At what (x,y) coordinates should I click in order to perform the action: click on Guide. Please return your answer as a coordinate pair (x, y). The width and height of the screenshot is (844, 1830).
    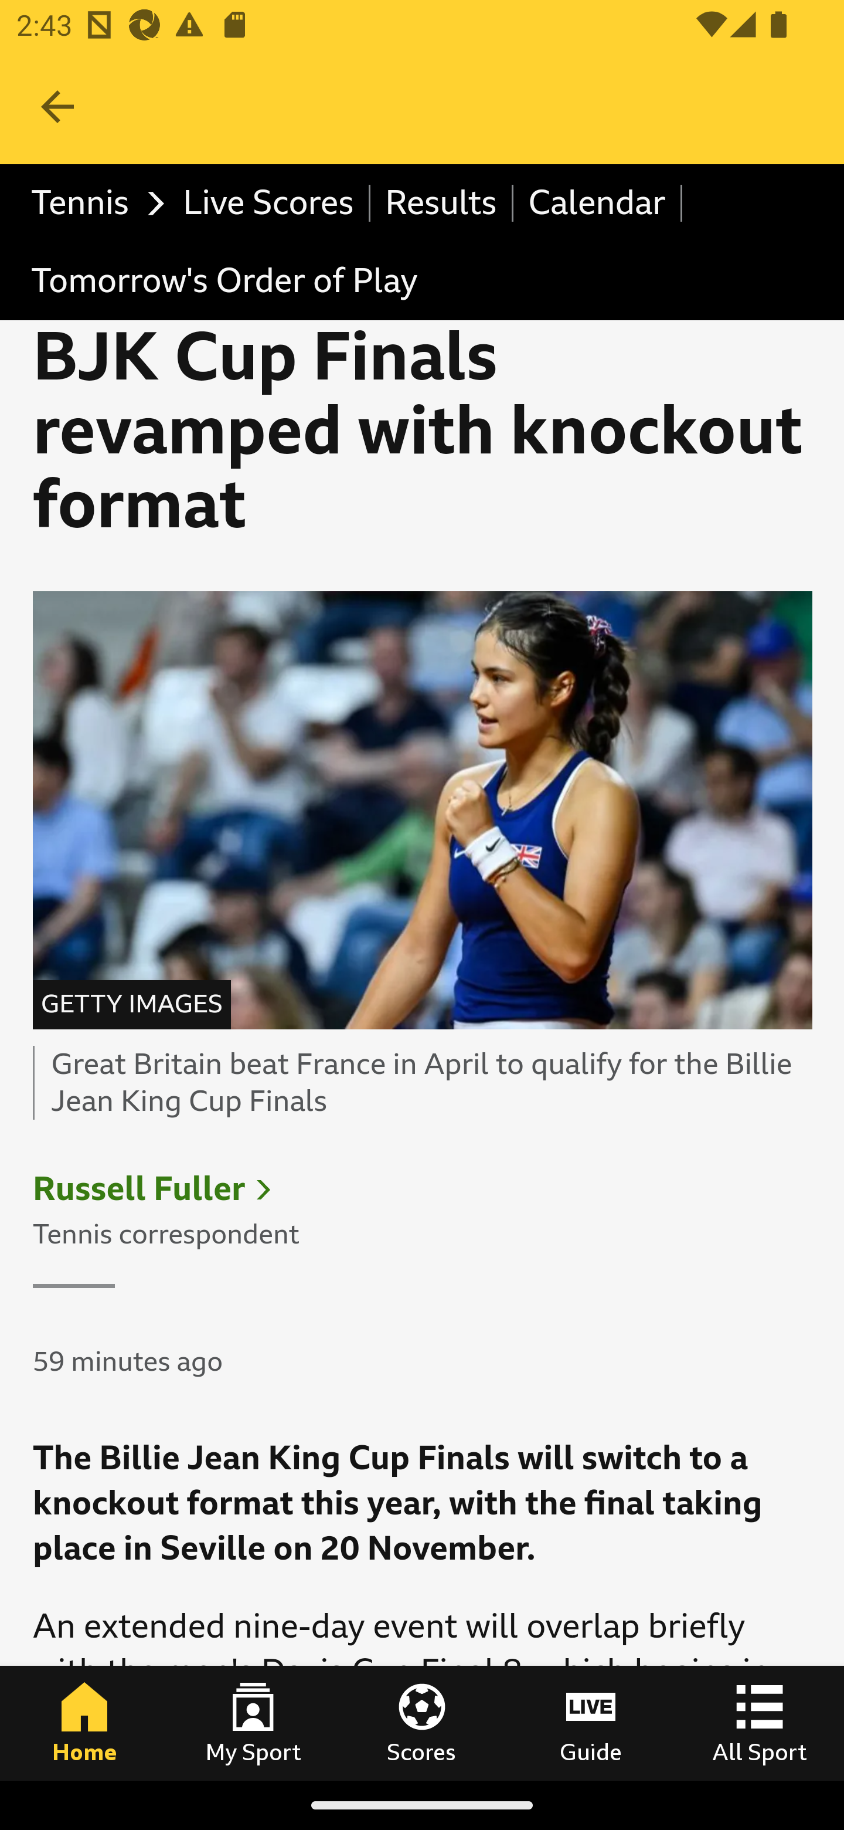
    Looking at the image, I should click on (591, 1723).